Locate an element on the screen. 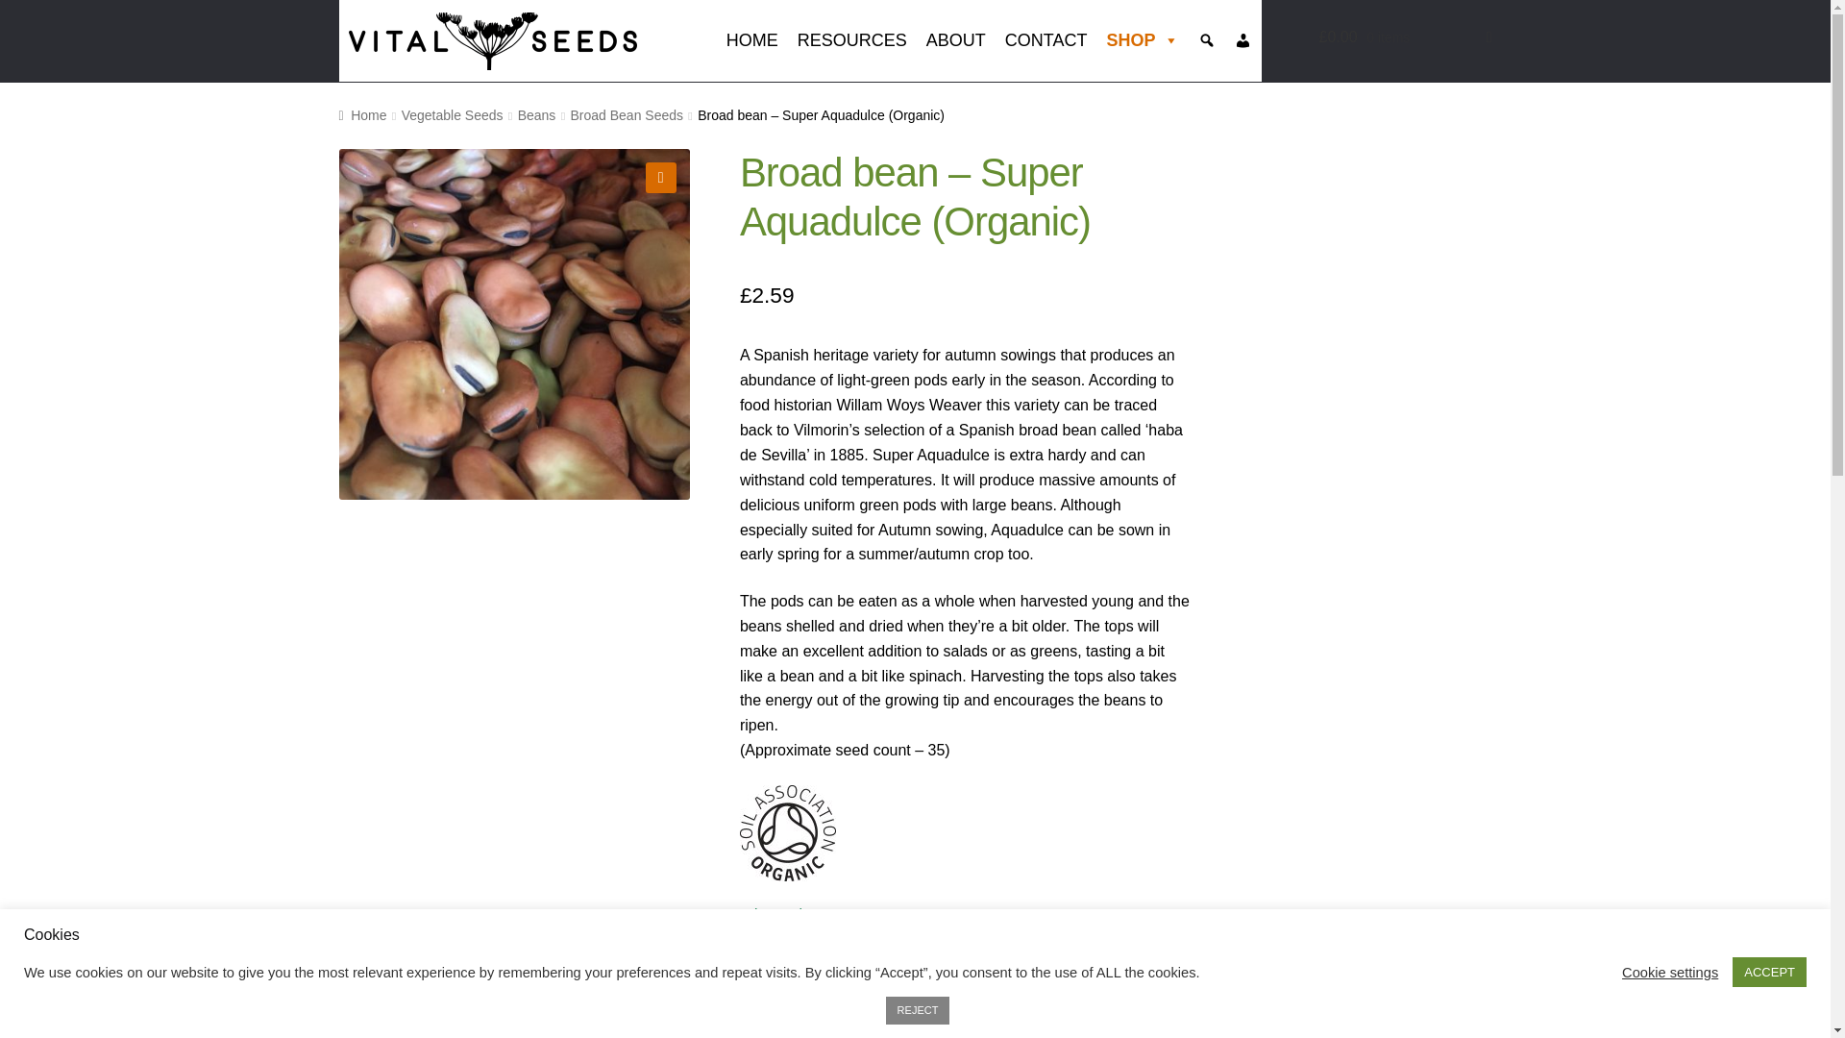  Super Aquadulce Broad bean is located at coordinates (513, 324).